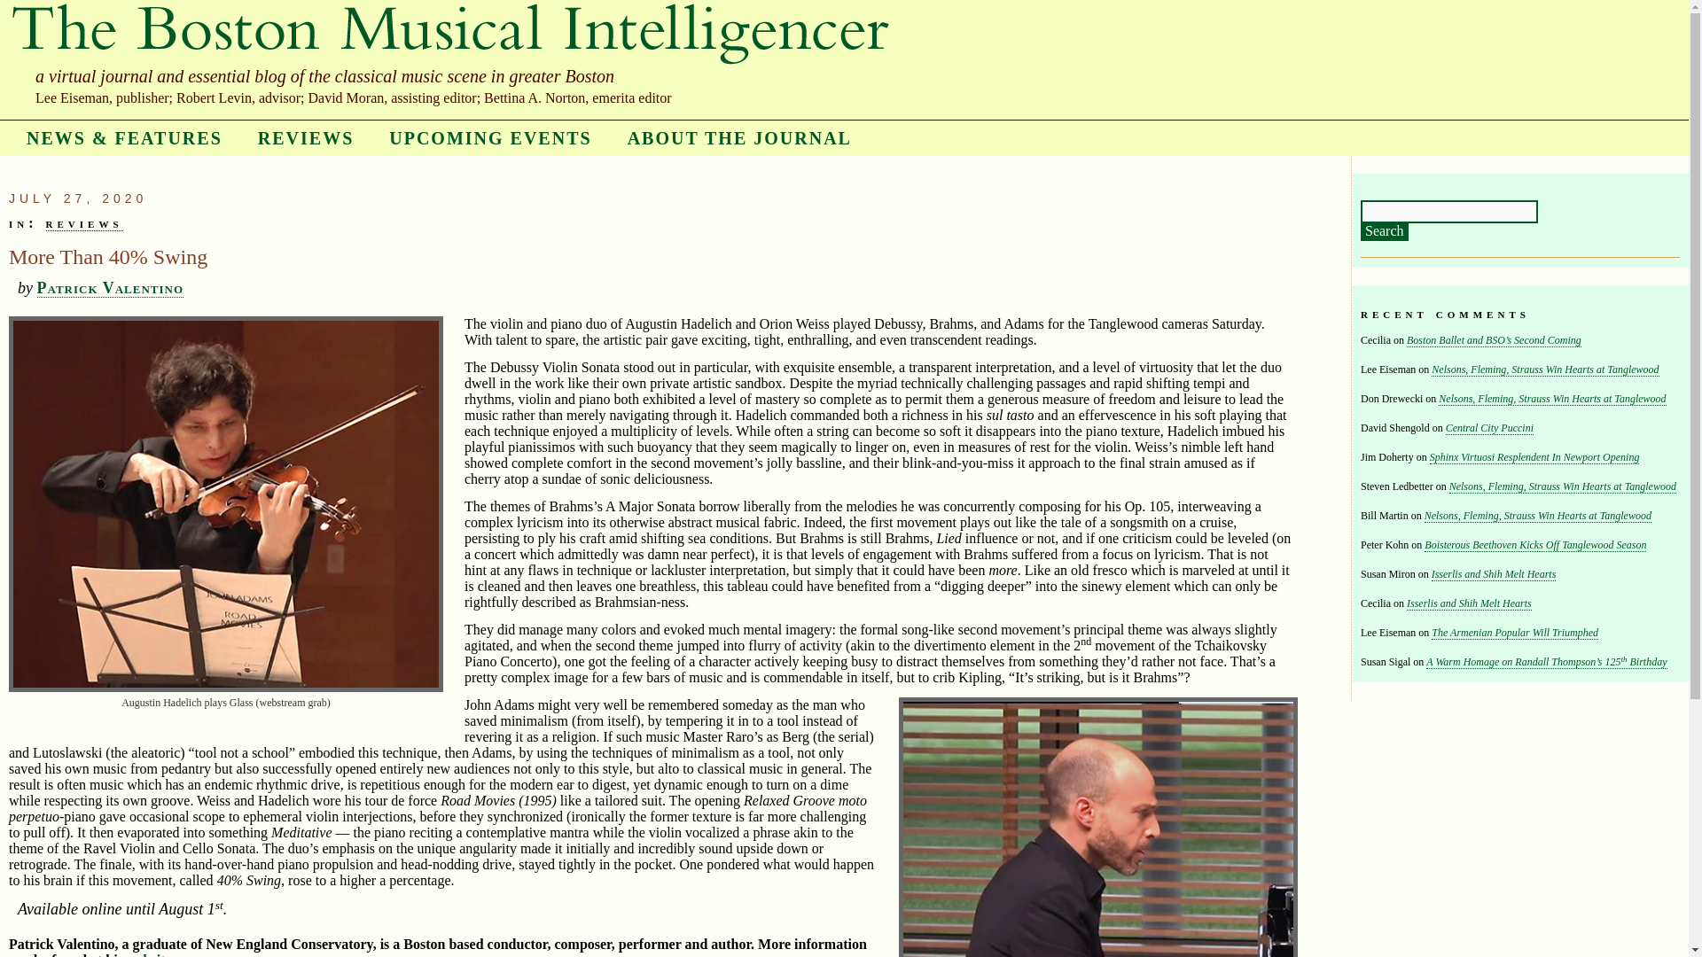 This screenshot has width=1702, height=957. Describe the element at coordinates (1535, 546) in the screenshot. I see `Boisterous Beethoven Kicks Off Tanglewood Season` at that location.